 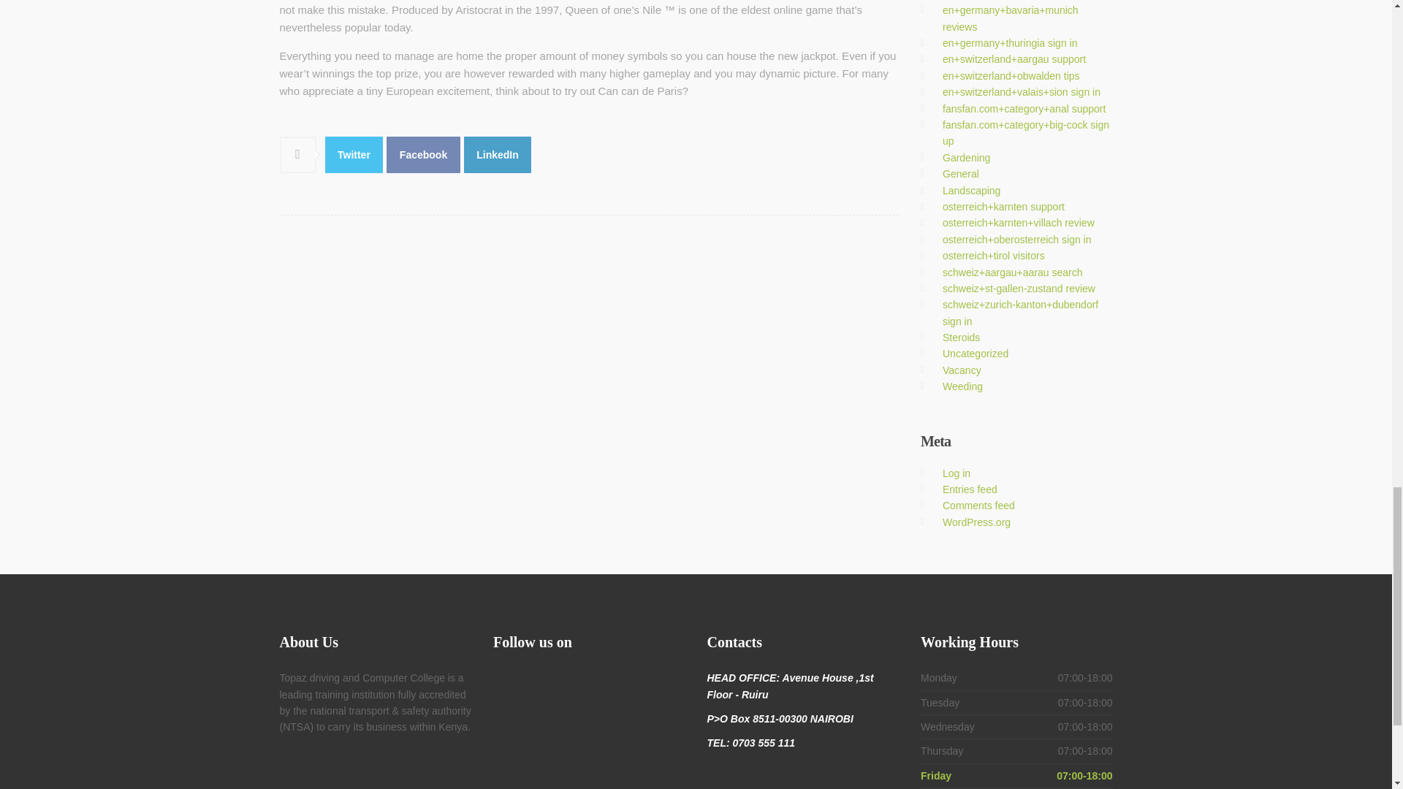 What do you see at coordinates (423, 154) in the screenshot?
I see `Aristocrat Free Slots` at bounding box center [423, 154].